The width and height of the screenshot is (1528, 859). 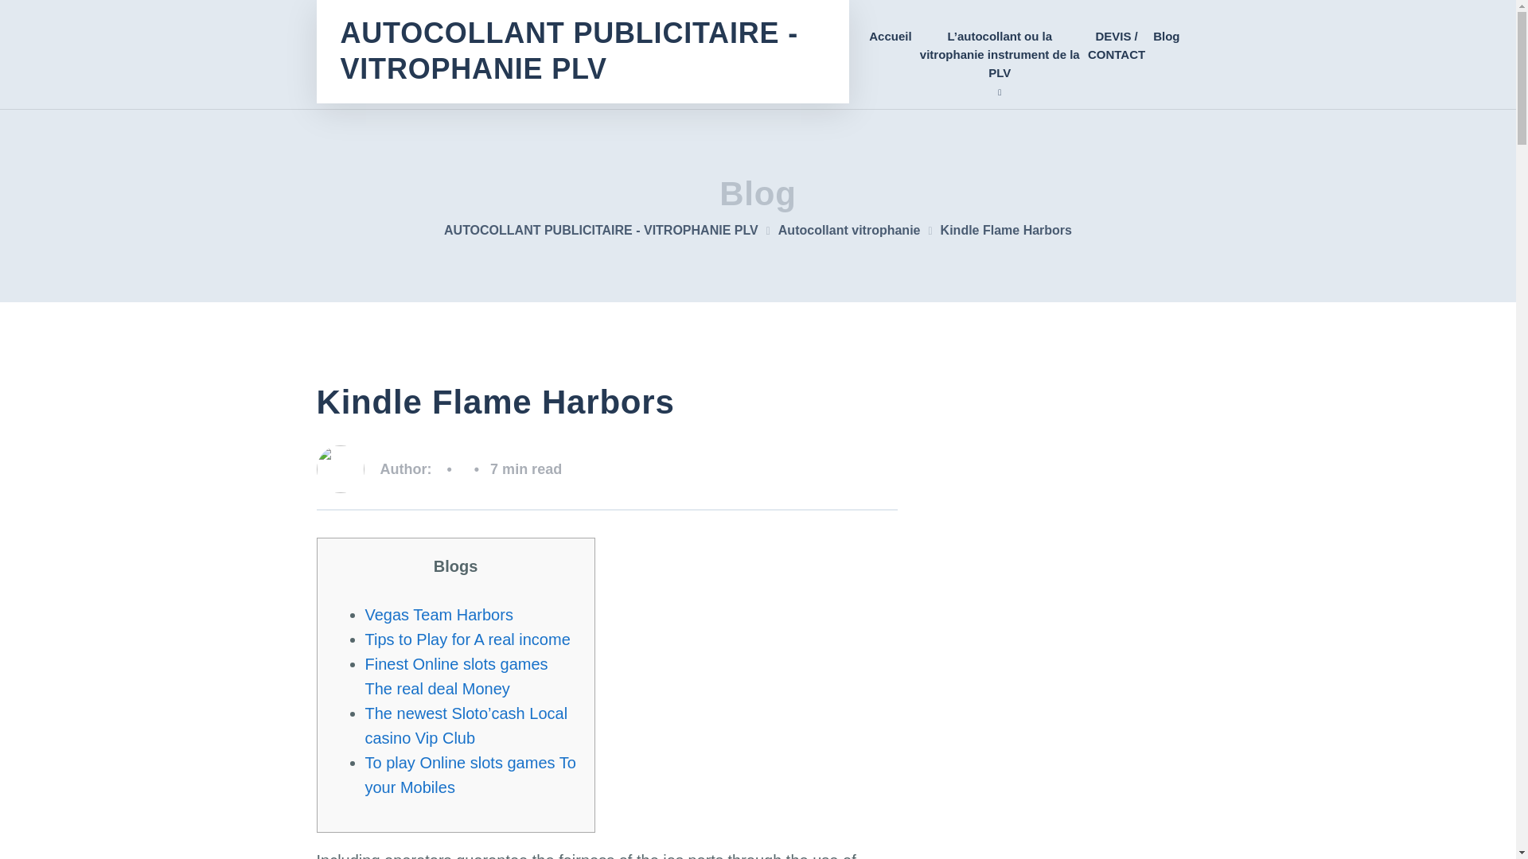 I want to click on Vegas Team Harbors, so click(x=438, y=615).